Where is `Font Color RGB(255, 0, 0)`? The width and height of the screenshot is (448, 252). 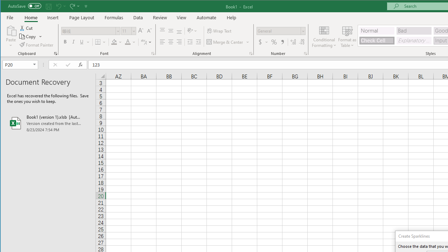
Font Color RGB(255, 0, 0) is located at coordinates (128, 42).